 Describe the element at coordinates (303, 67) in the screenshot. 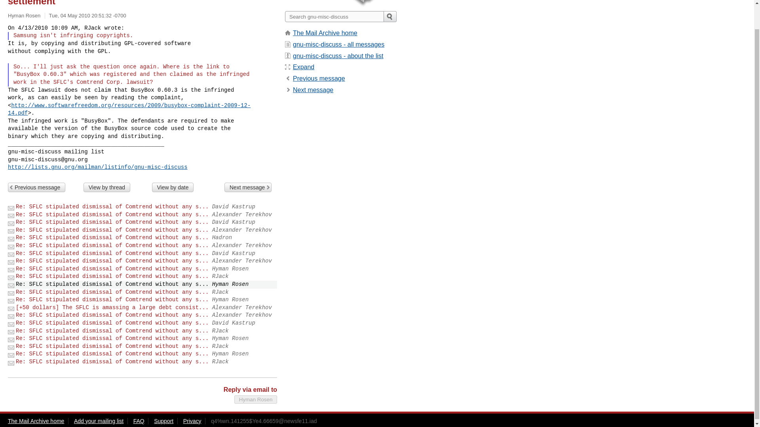

I see `Expand` at that location.